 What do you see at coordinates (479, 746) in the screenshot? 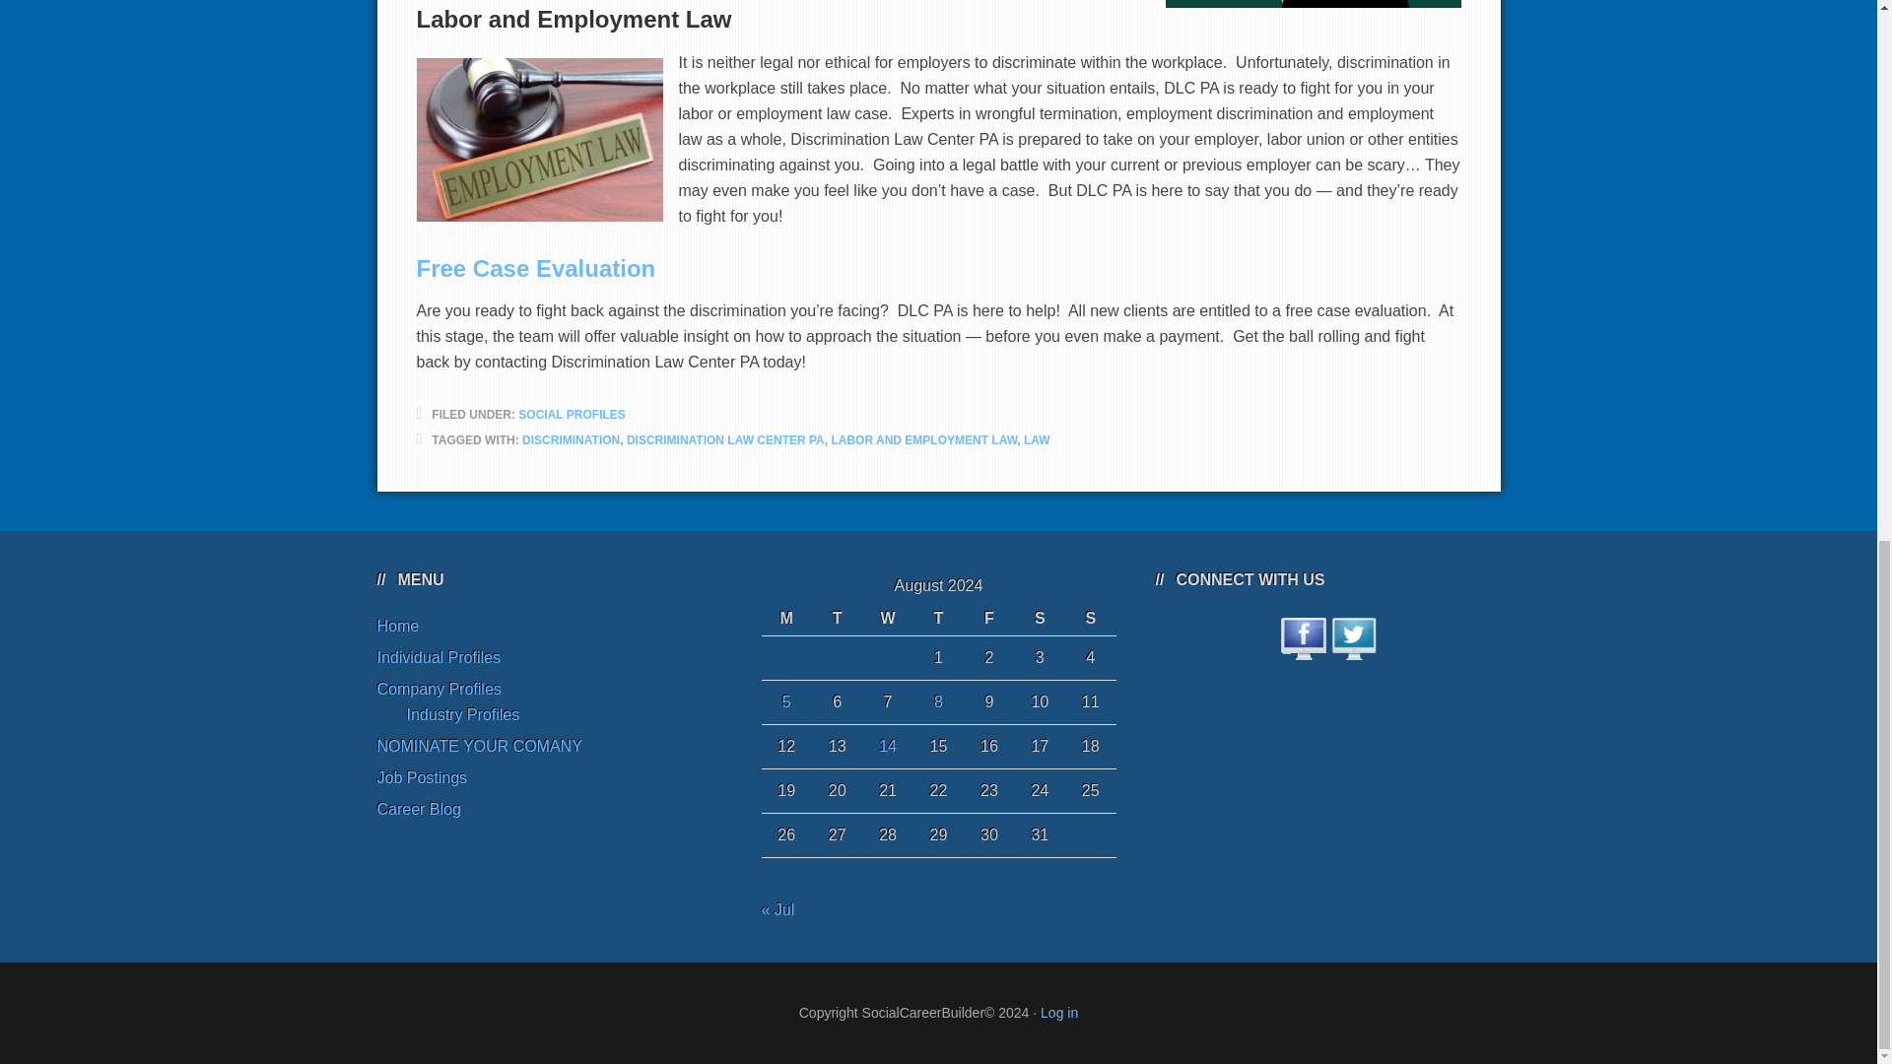
I see `NOMINATE YOUR COMANY` at bounding box center [479, 746].